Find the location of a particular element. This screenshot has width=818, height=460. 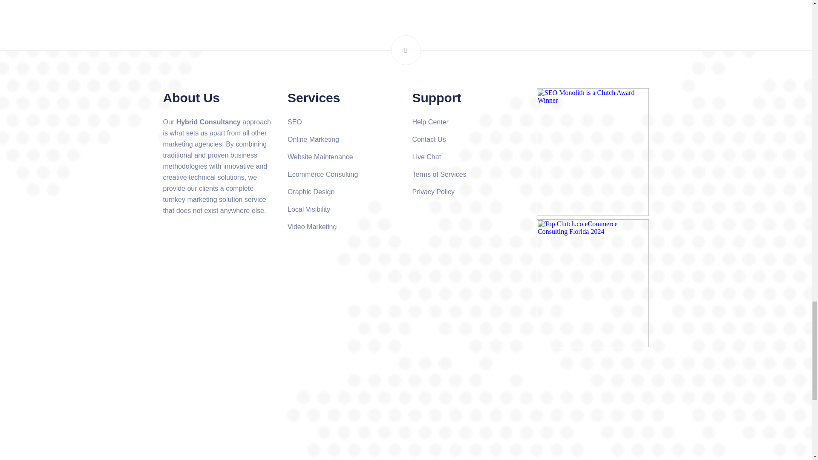

Top Clutch Company Florida 2022 Award is located at coordinates (592, 152).